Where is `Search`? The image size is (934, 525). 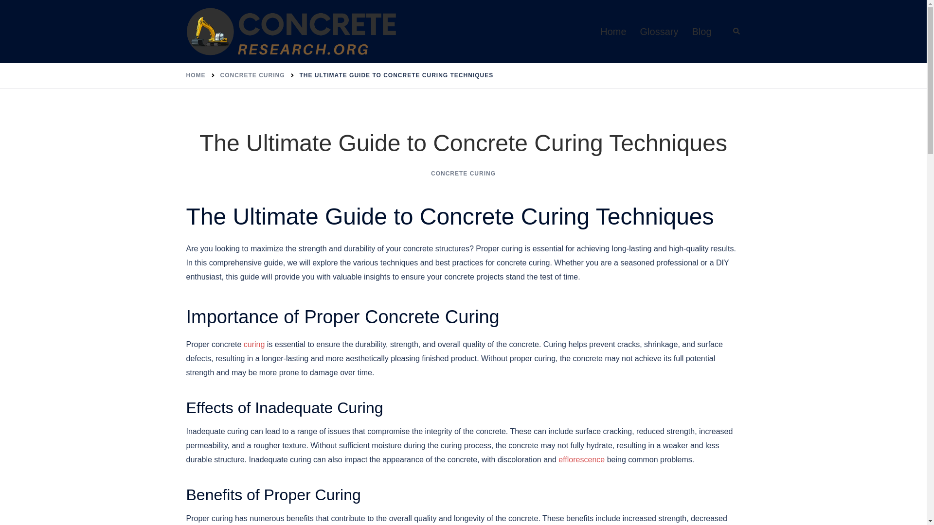
Search is located at coordinates (736, 32).